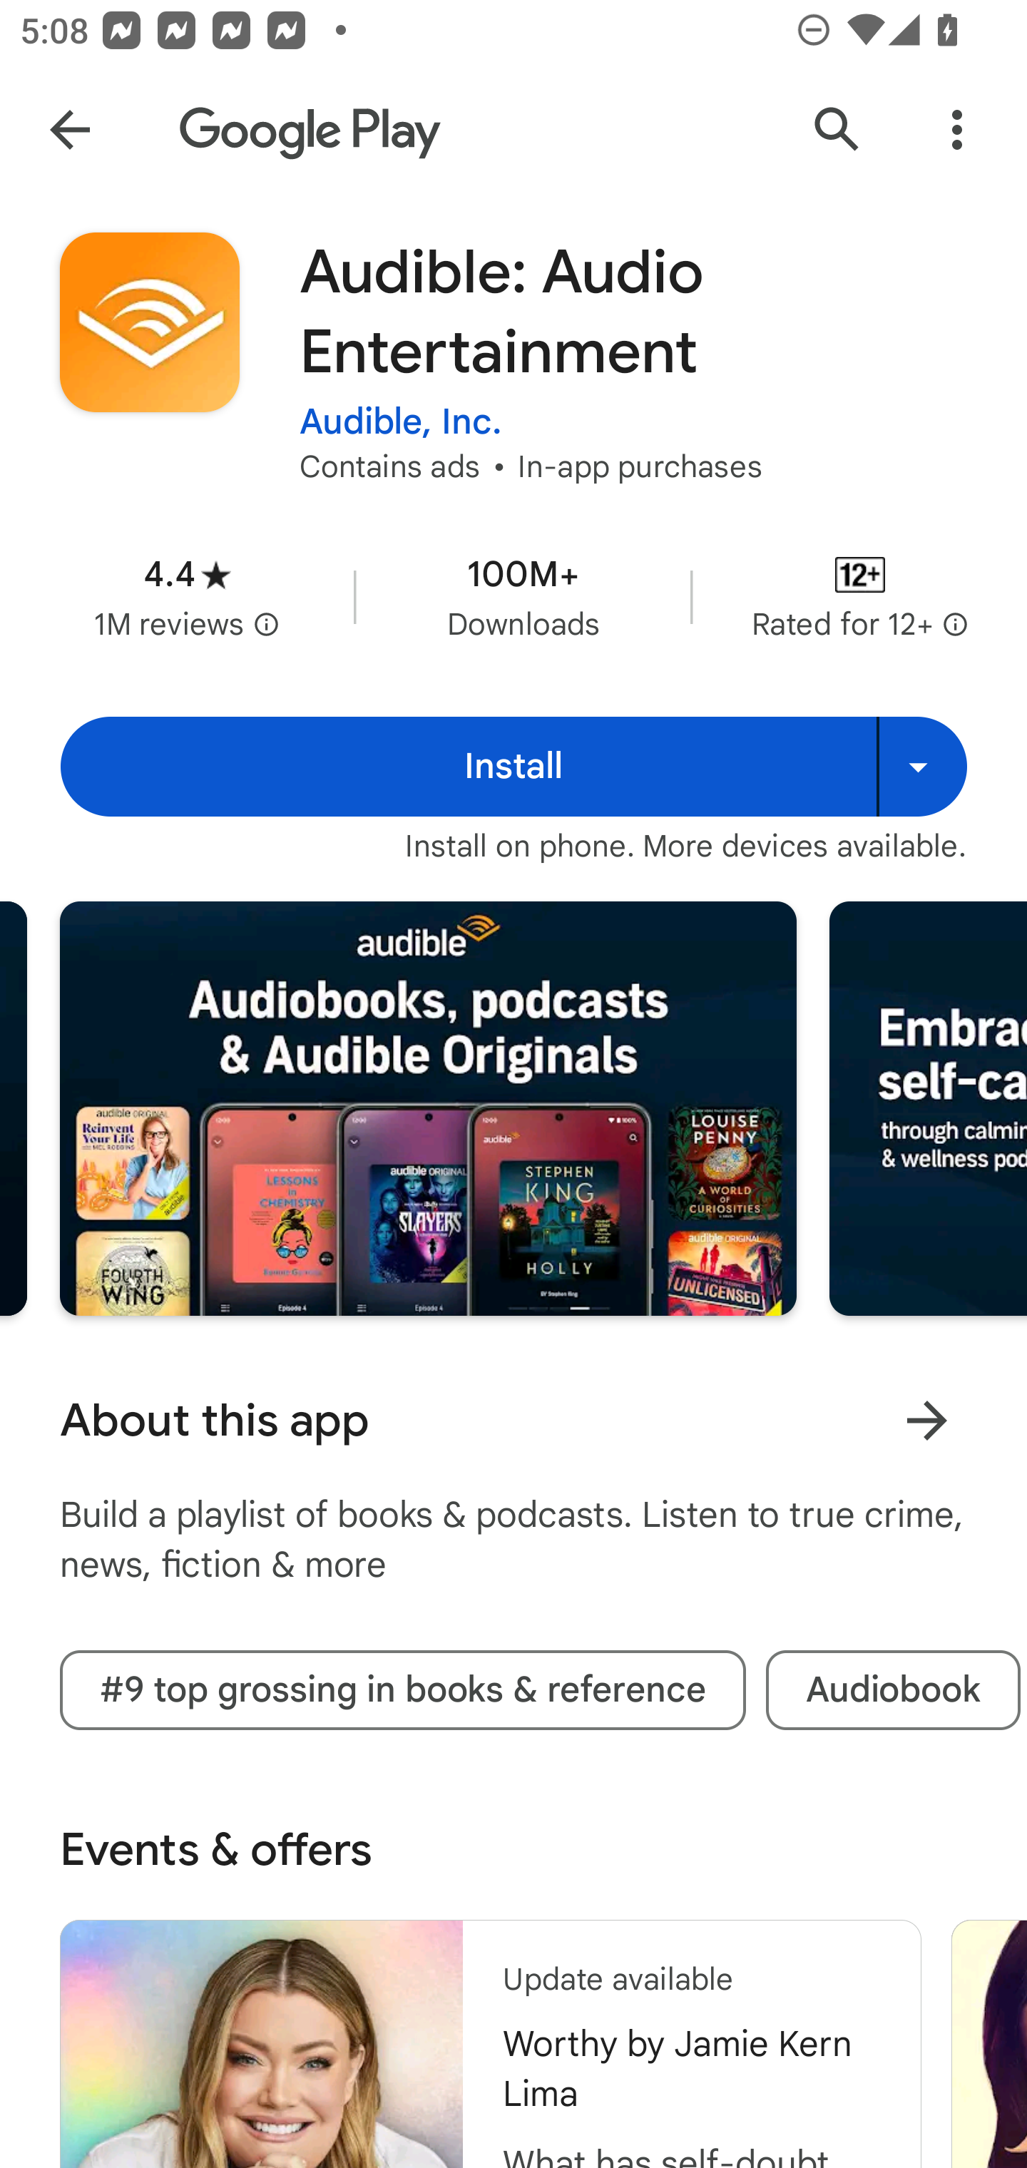 Image resolution: width=1027 pixels, height=2168 pixels. I want to click on #9 top grossing in books & reference tag, so click(402, 1690).